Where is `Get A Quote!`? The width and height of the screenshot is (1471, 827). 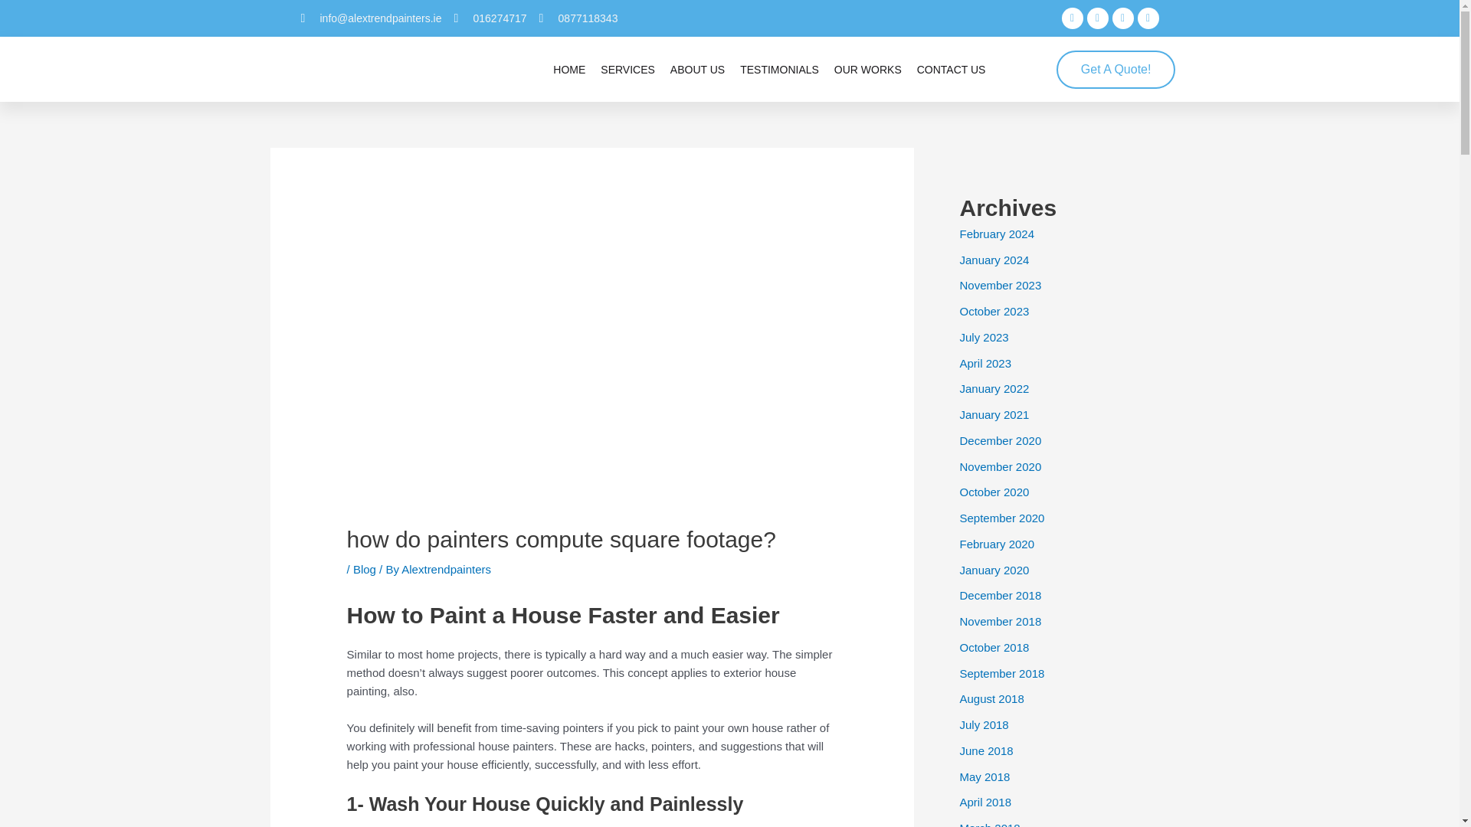
Get A Quote! is located at coordinates (1116, 69).